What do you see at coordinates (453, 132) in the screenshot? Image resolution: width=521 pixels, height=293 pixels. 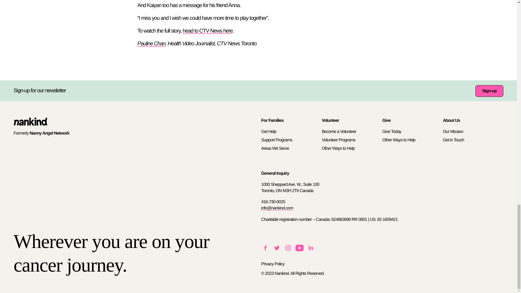 I see `Our Mission` at bounding box center [453, 132].